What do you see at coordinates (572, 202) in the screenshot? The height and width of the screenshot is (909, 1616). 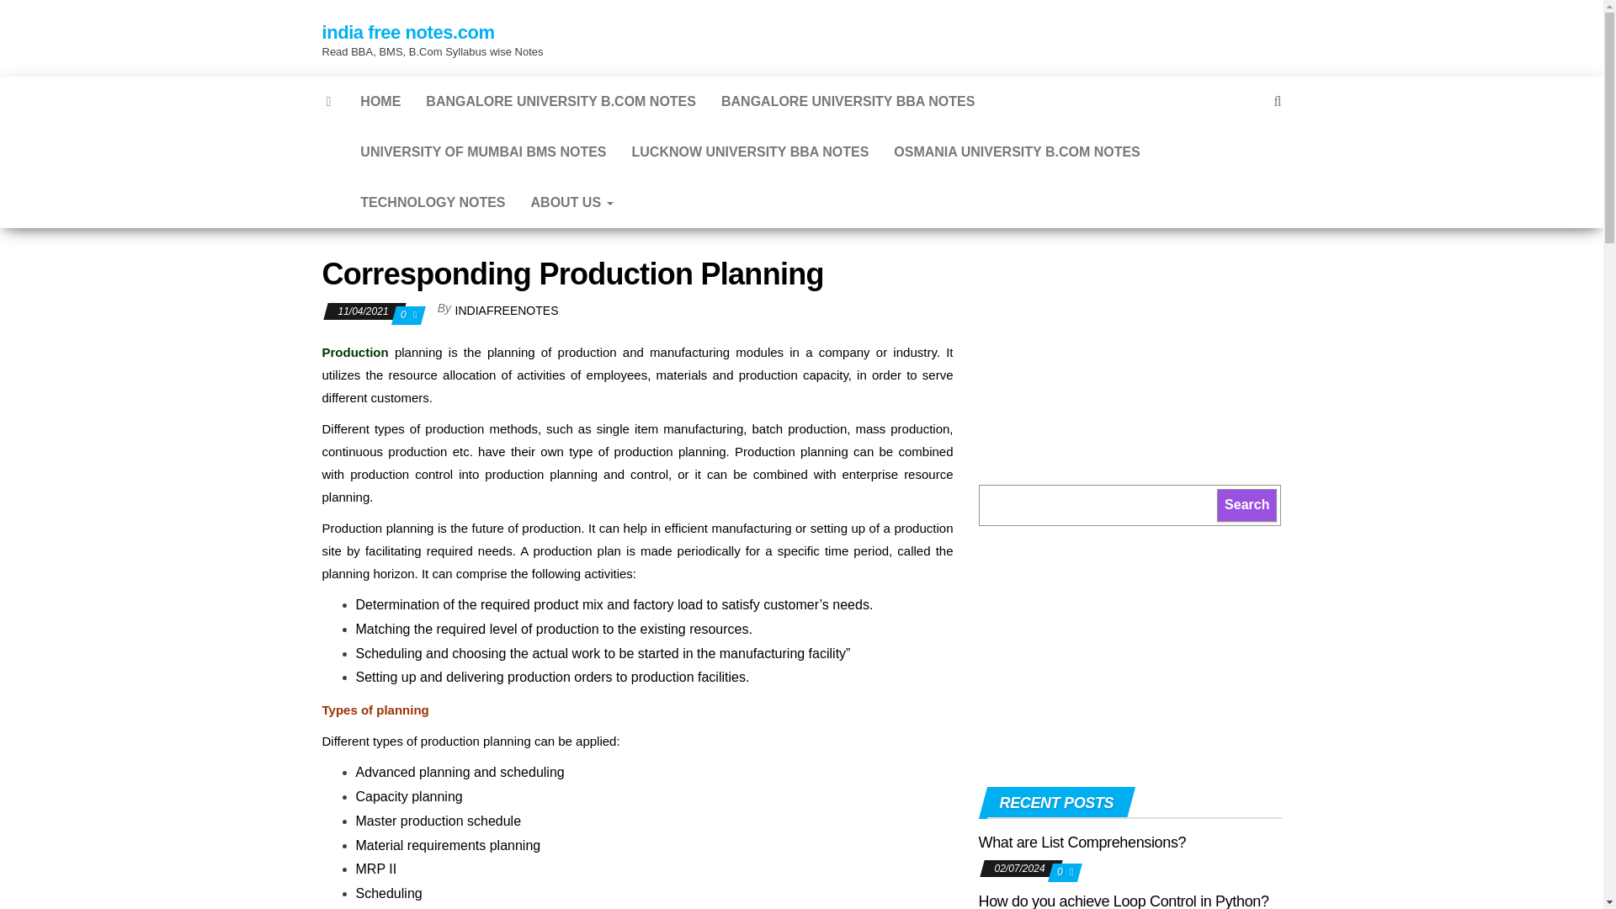 I see `About Us` at bounding box center [572, 202].